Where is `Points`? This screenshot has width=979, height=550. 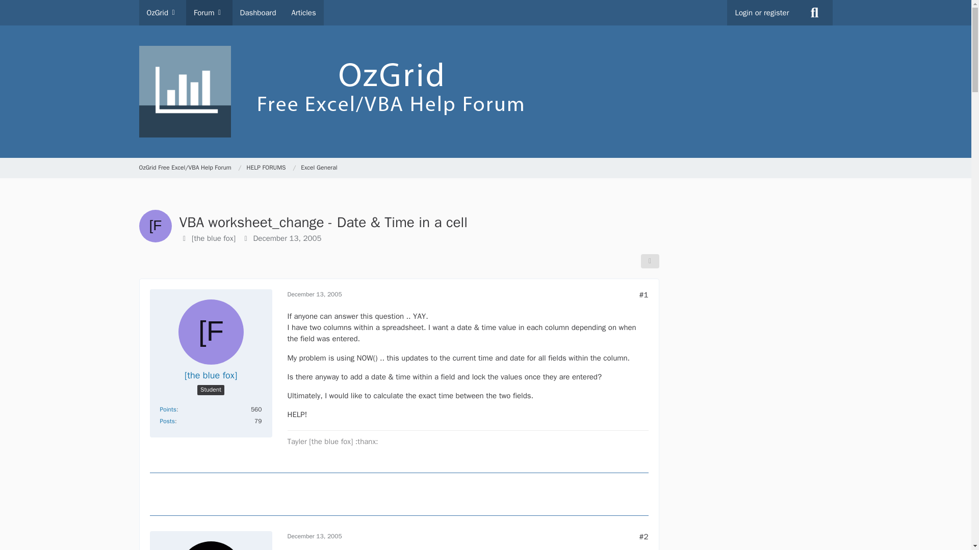 Points is located at coordinates (168, 409).